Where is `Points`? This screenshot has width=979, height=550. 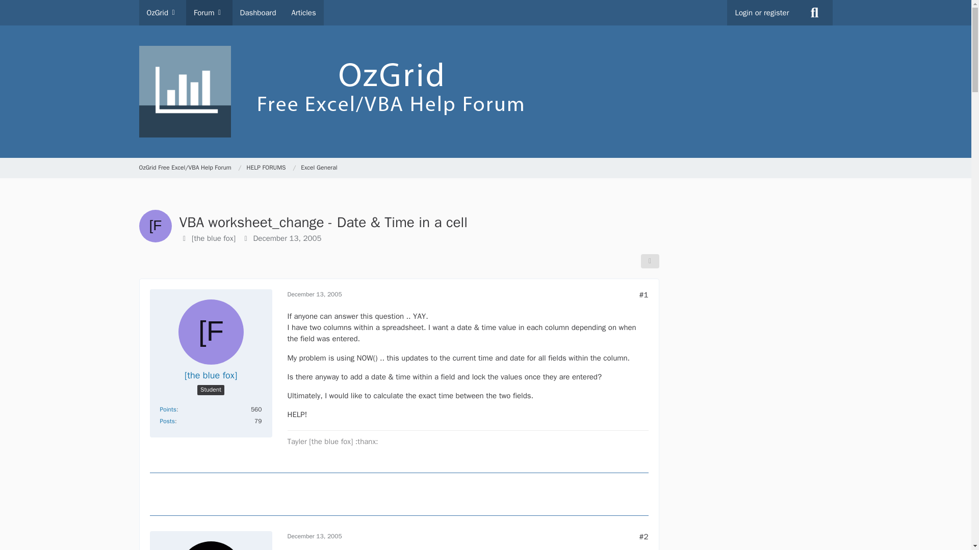 Points is located at coordinates (168, 409).